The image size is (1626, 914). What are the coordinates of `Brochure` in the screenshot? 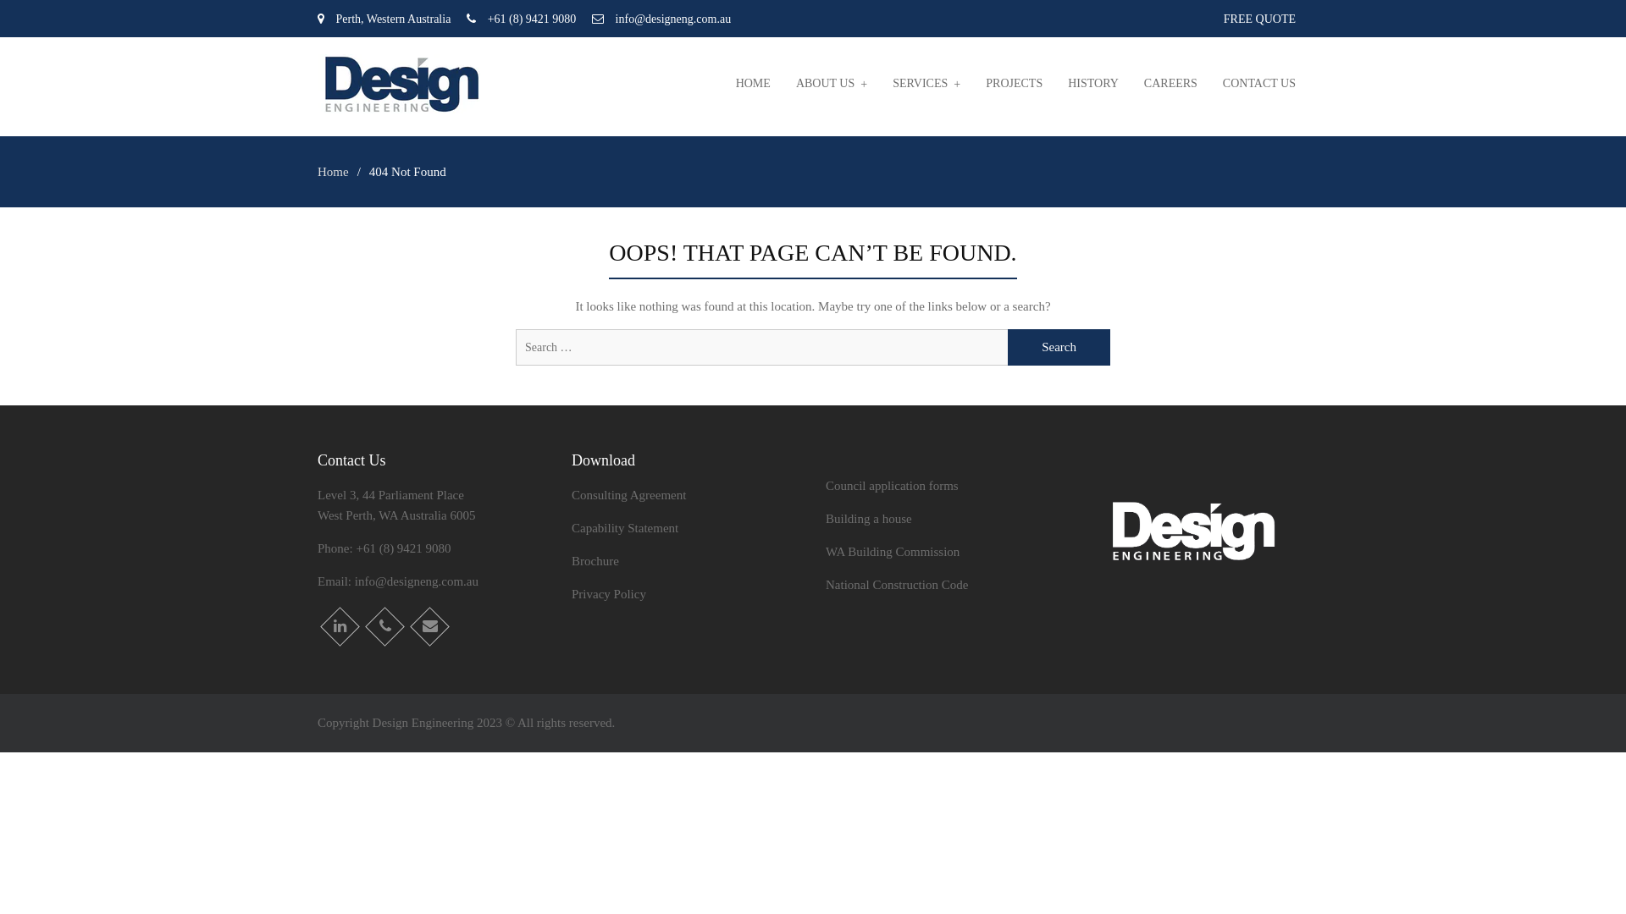 It's located at (595, 561).